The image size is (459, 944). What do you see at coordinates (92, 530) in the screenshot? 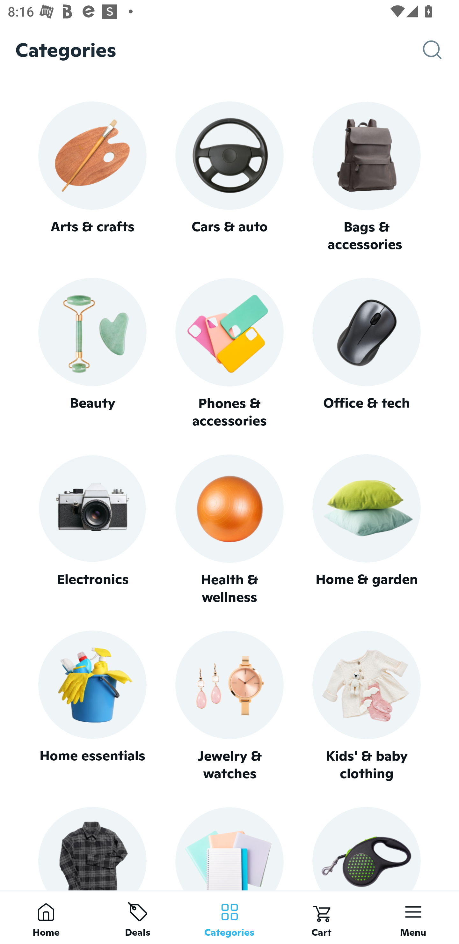
I see `Electronics` at bounding box center [92, 530].